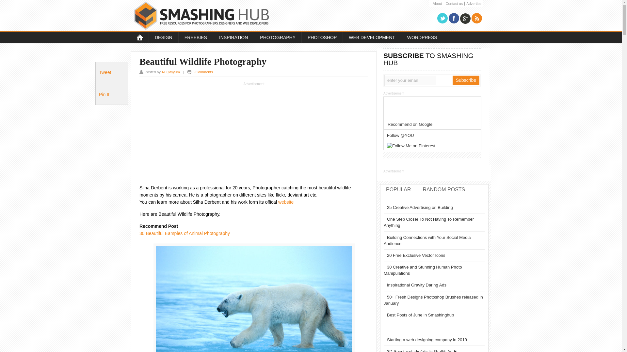 This screenshot has width=627, height=352. Describe the element at coordinates (477, 18) in the screenshot. I see `RSS` at that location.